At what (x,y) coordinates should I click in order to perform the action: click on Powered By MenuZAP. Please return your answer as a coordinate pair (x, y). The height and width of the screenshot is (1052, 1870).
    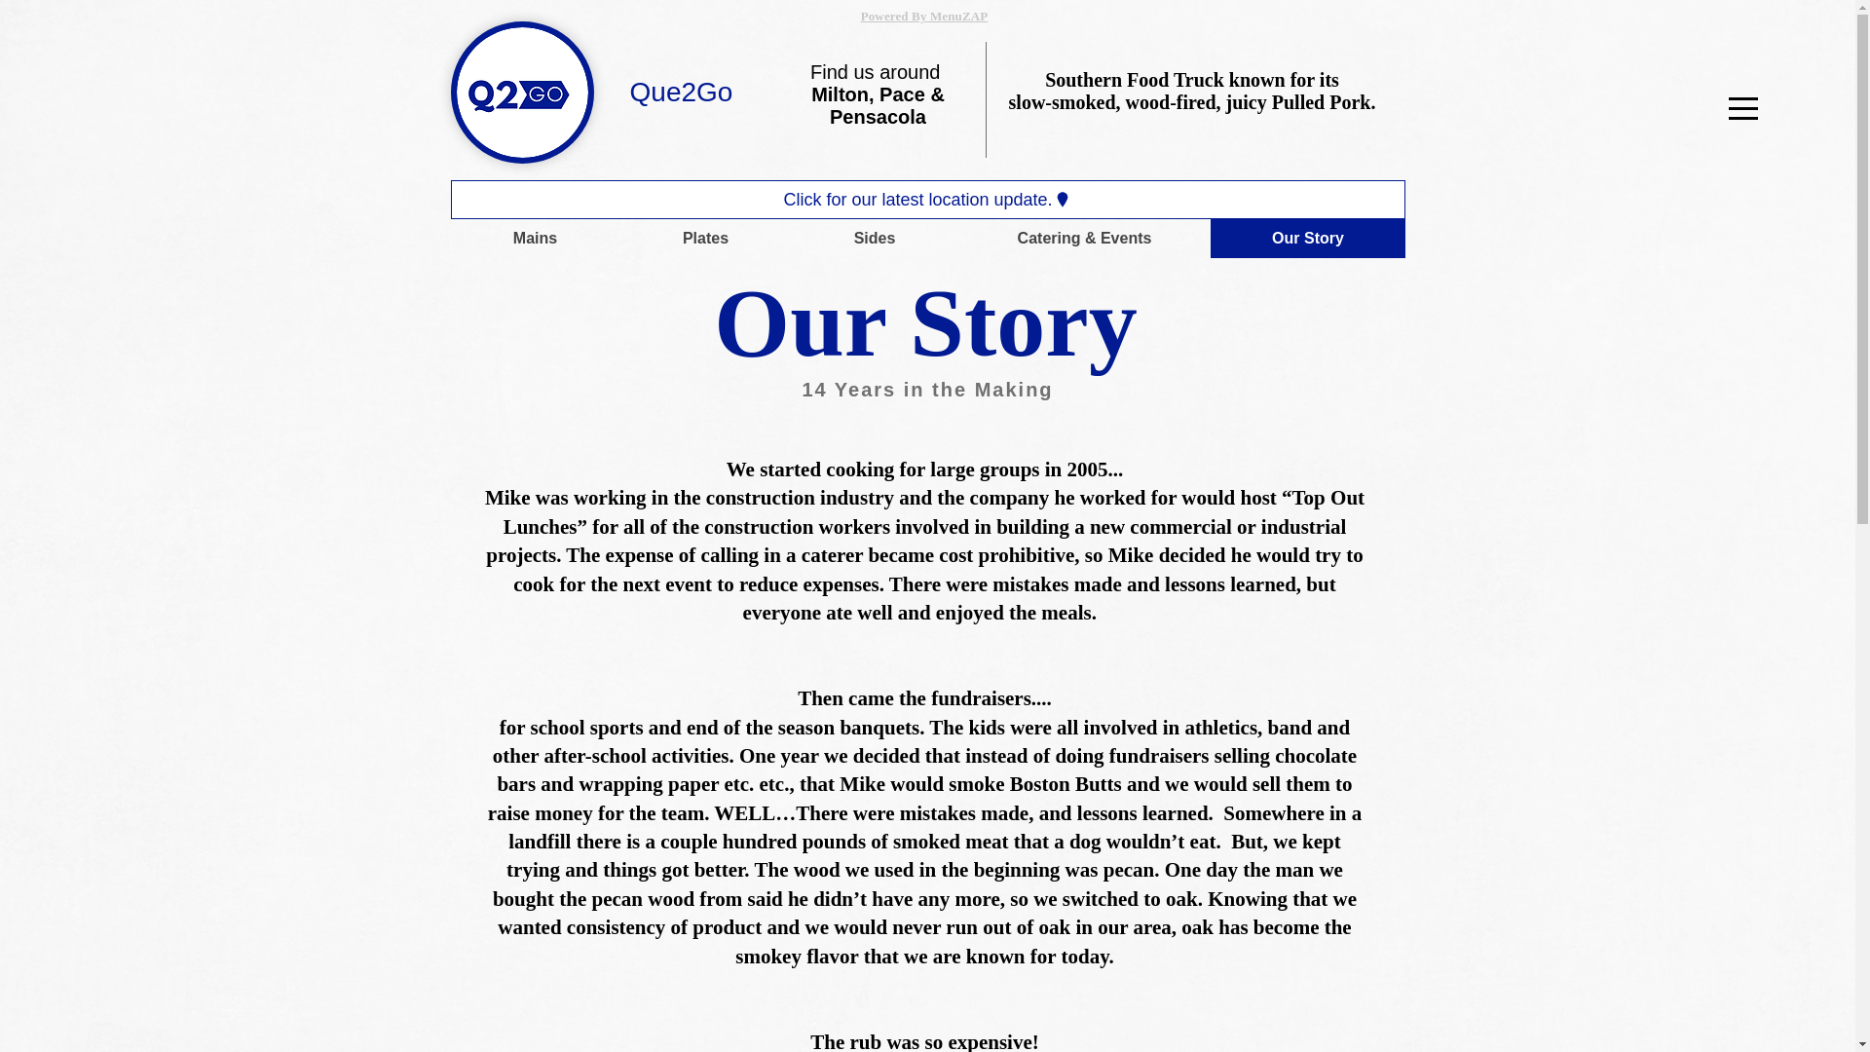
    Looking at the image, I should click on (924, 16).